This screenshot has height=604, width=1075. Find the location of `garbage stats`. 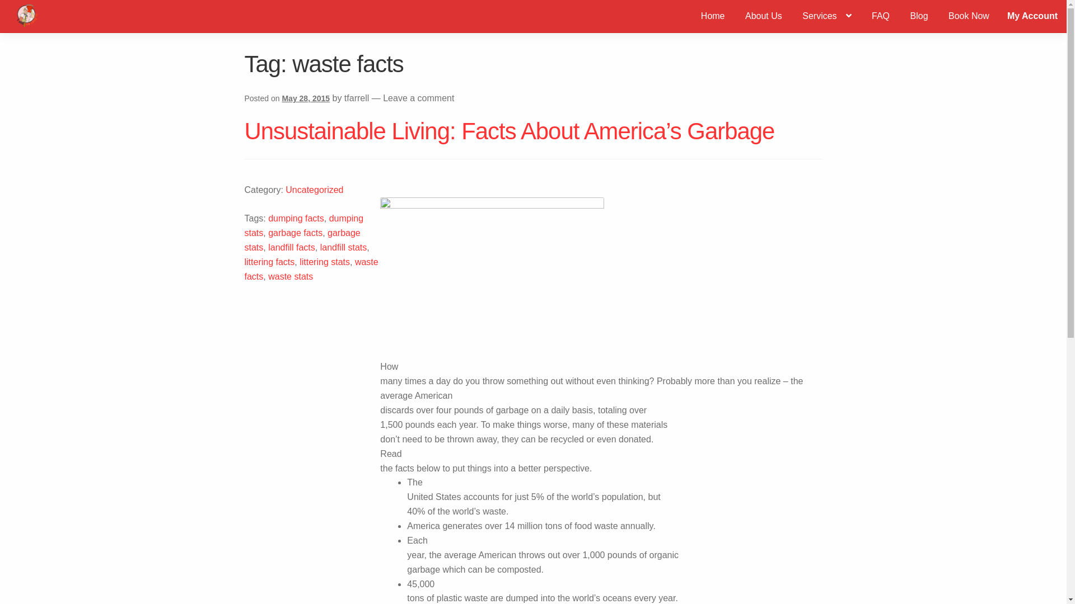

garbage stats is located at coordinates (302, 240).